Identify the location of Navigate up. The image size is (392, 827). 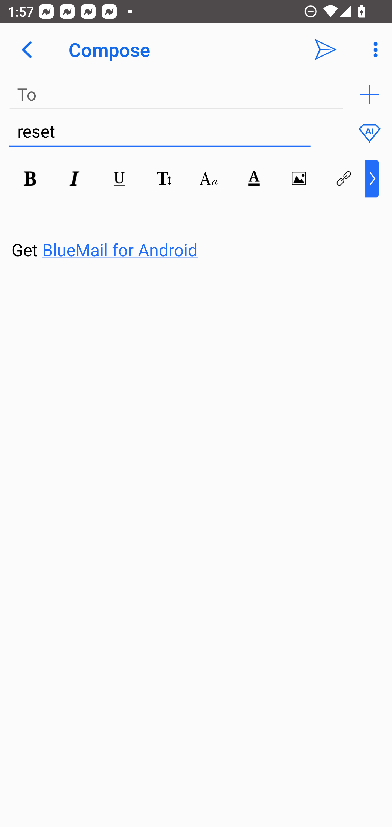
(27, 50).